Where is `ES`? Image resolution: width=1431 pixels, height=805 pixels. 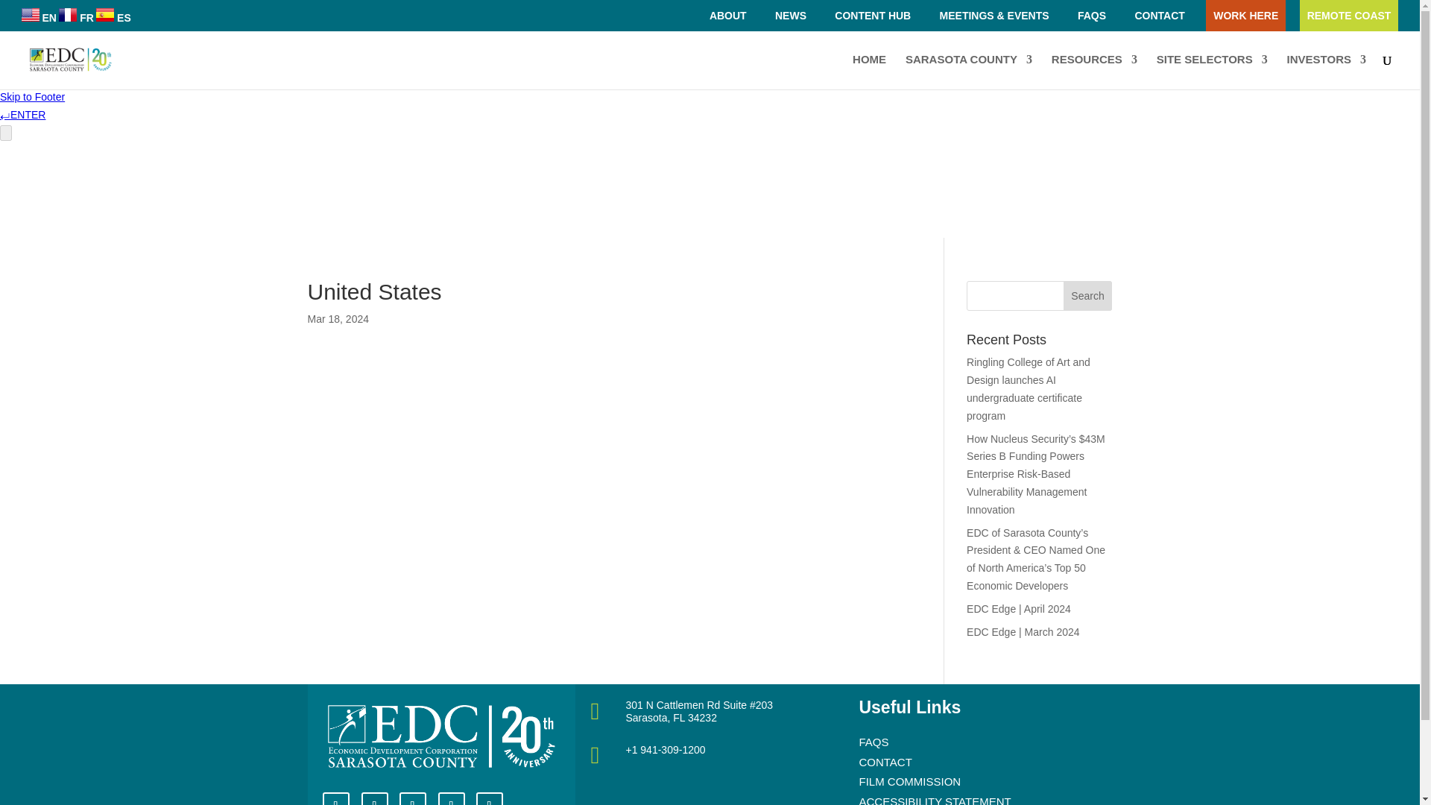
ES is located at coordinates (113, 18).